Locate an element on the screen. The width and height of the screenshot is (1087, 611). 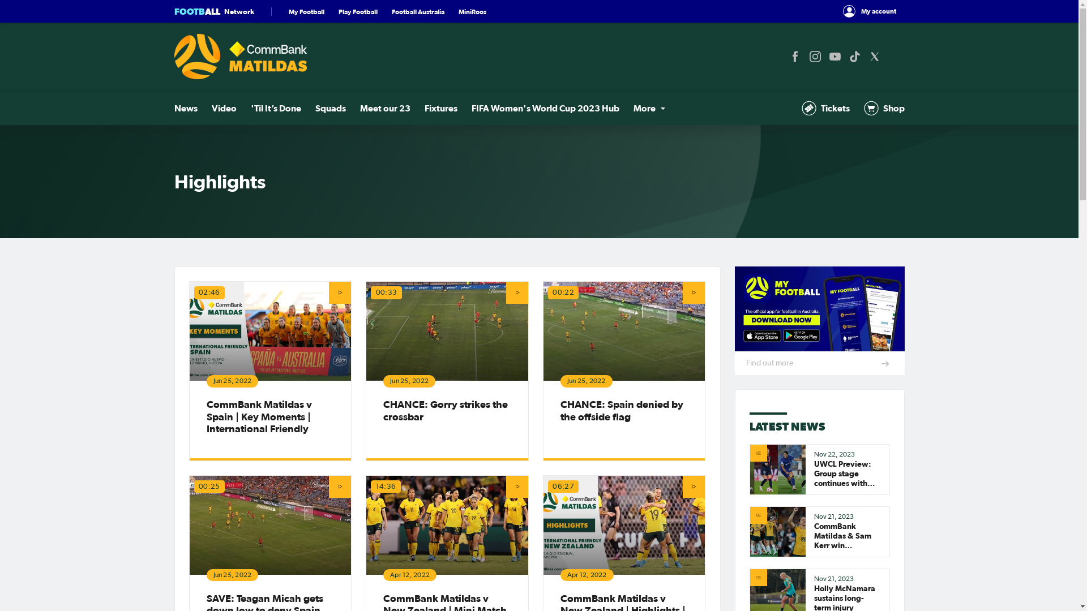
Play Football is located at coordinates (358, 11).